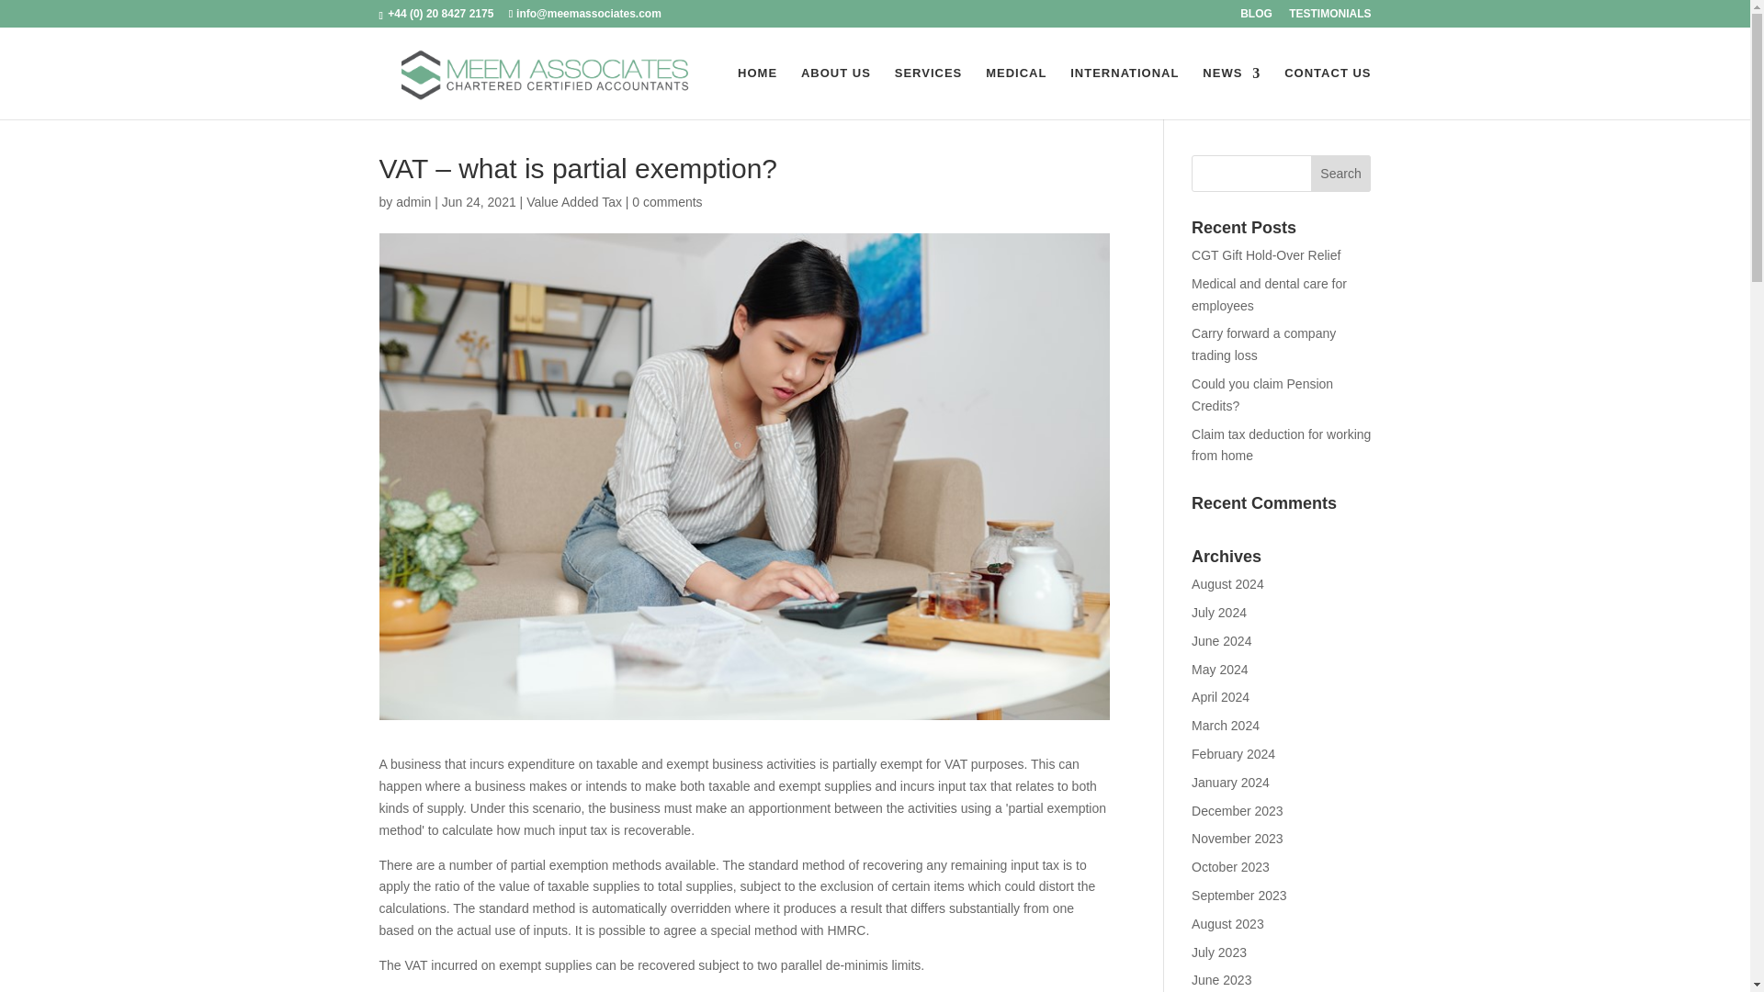 The height and width of the screenshot is (992, 1764). Describe the element at coordinates (836, 93) in the screenshot. I see `ABOUT US` at that location.